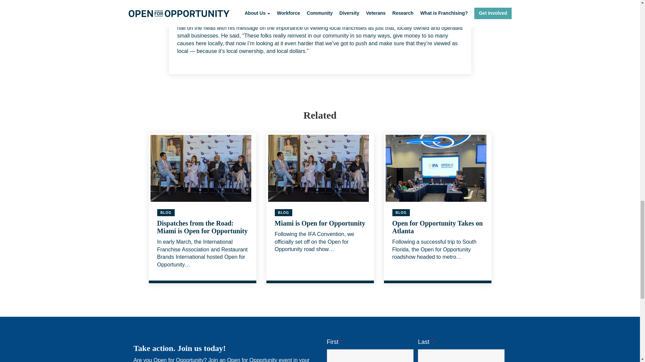 The width and height of the screenshot is (645, 362). What do you see at coordinates (437, 227) in the screenshot?
I see `Open for Opportunity Takes on Atlanta` at bounding box center [437, 227].